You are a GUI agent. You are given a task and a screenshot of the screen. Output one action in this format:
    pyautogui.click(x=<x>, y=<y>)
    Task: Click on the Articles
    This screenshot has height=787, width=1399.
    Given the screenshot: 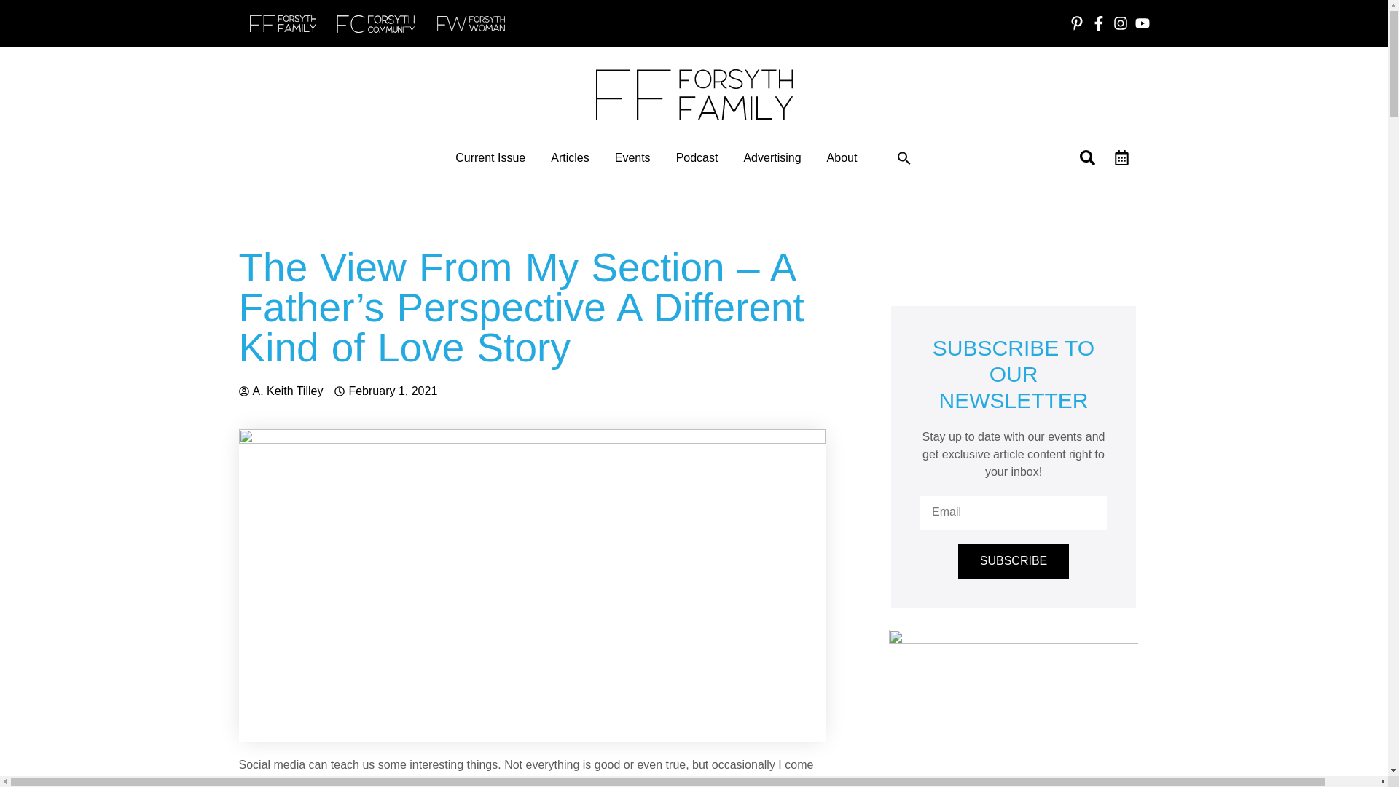 What is the action you would take?
    pyautogui.click(x=570, y=157)
    